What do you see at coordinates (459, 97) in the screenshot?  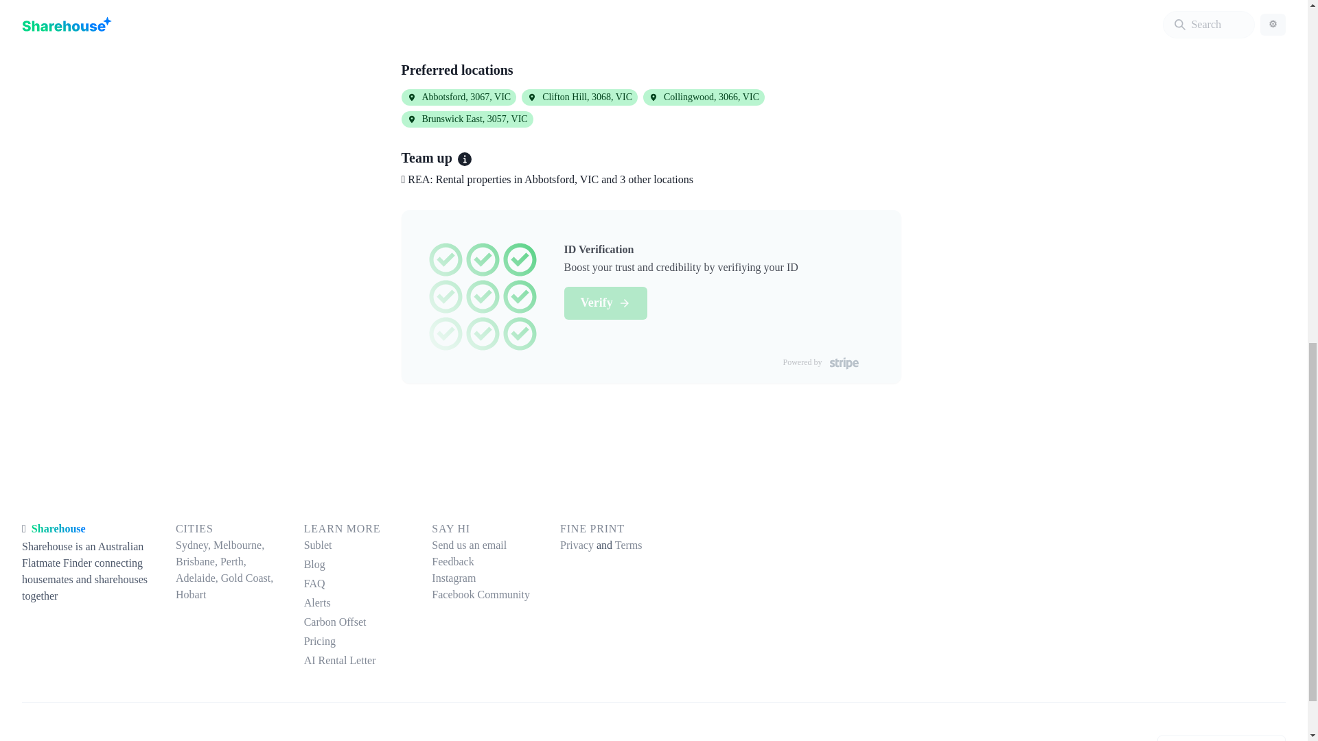 I see `Abbotsford, 3067, VIC` at bounding box center [459, 97].